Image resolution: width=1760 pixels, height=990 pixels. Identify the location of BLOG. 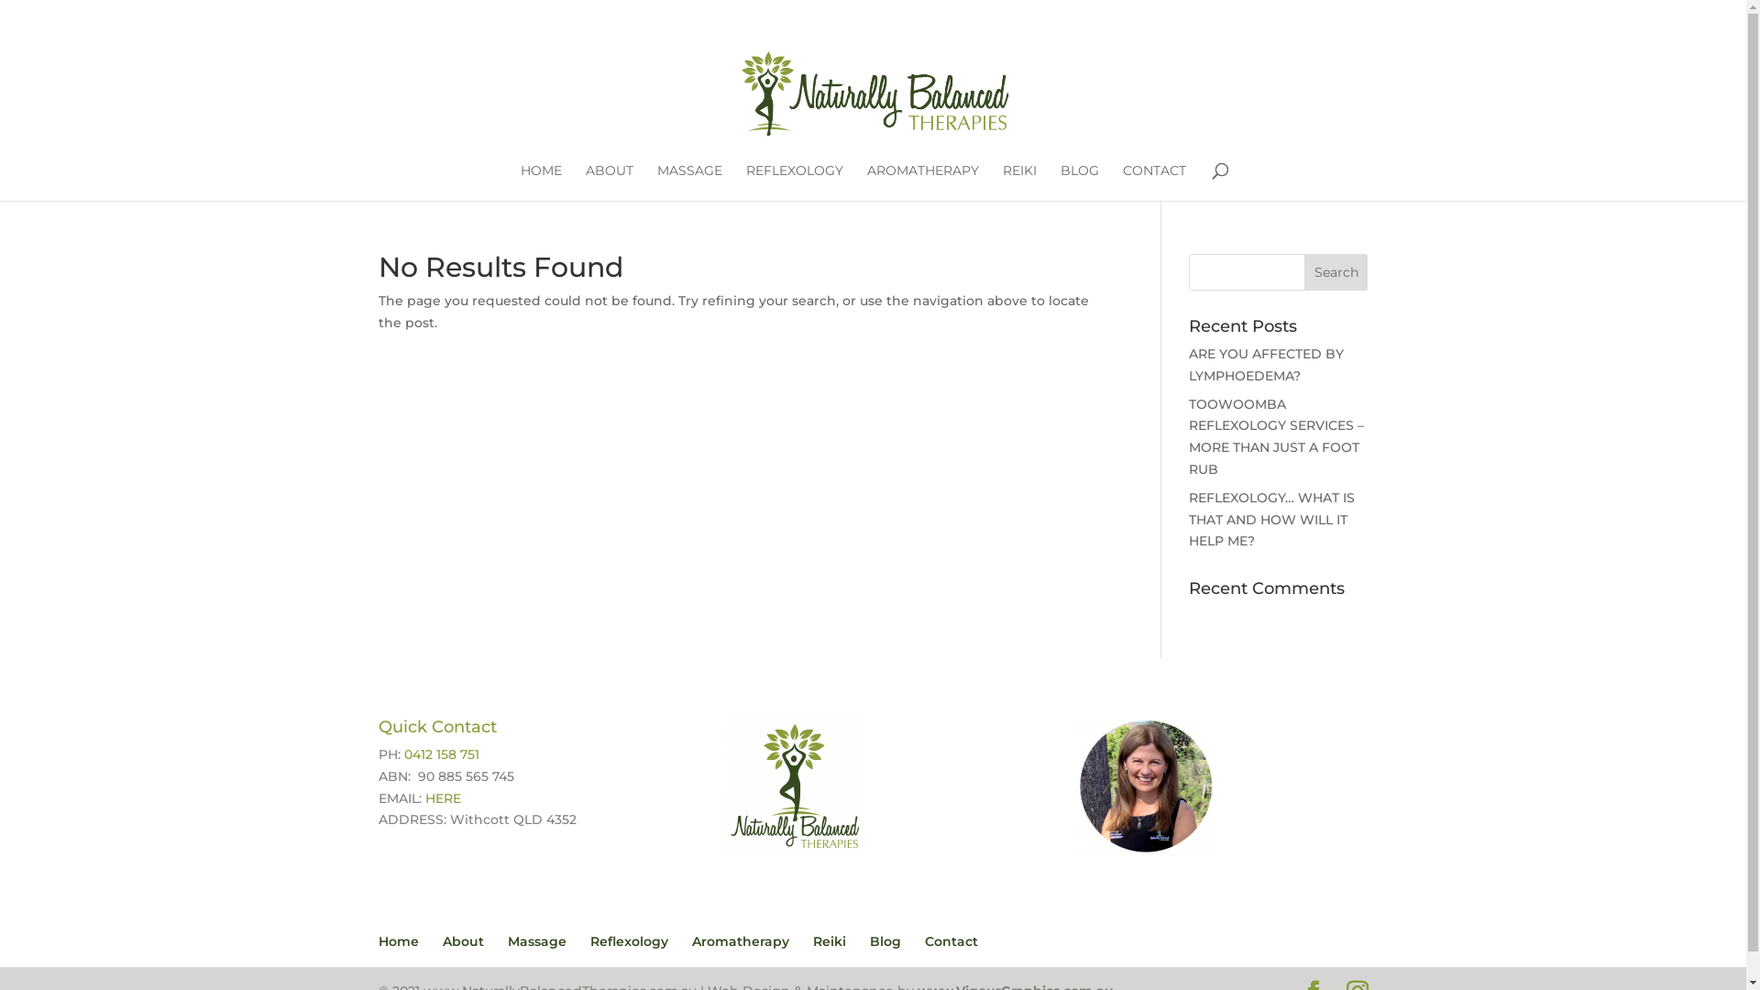
(1079, 182).